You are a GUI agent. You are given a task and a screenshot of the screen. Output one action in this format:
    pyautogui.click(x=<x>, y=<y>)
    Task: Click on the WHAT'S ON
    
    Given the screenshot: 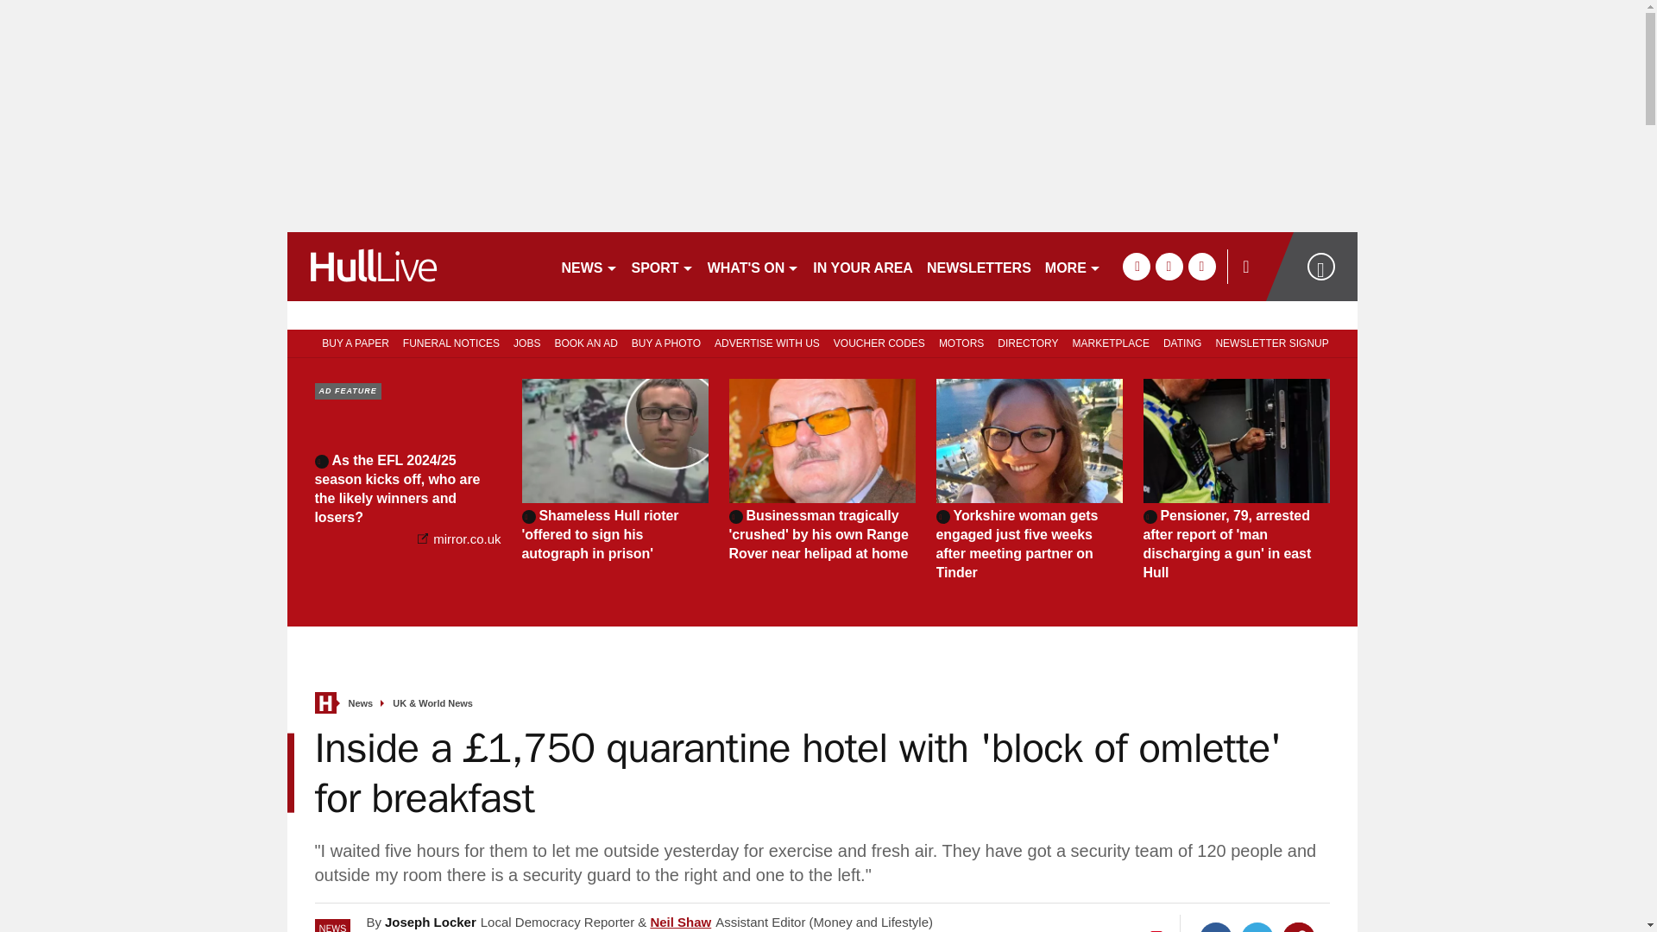 What is the action you would take?
    pyautogui.click(x=754, y=266)
    